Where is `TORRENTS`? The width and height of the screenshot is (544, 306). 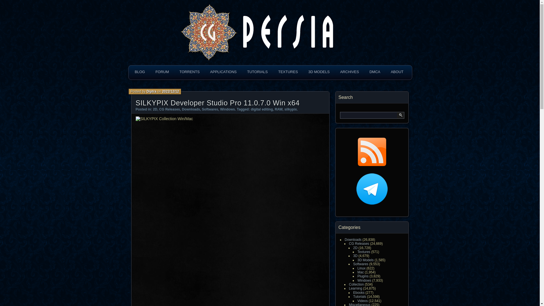
TORRENTS is located at coordinates (189, 72).